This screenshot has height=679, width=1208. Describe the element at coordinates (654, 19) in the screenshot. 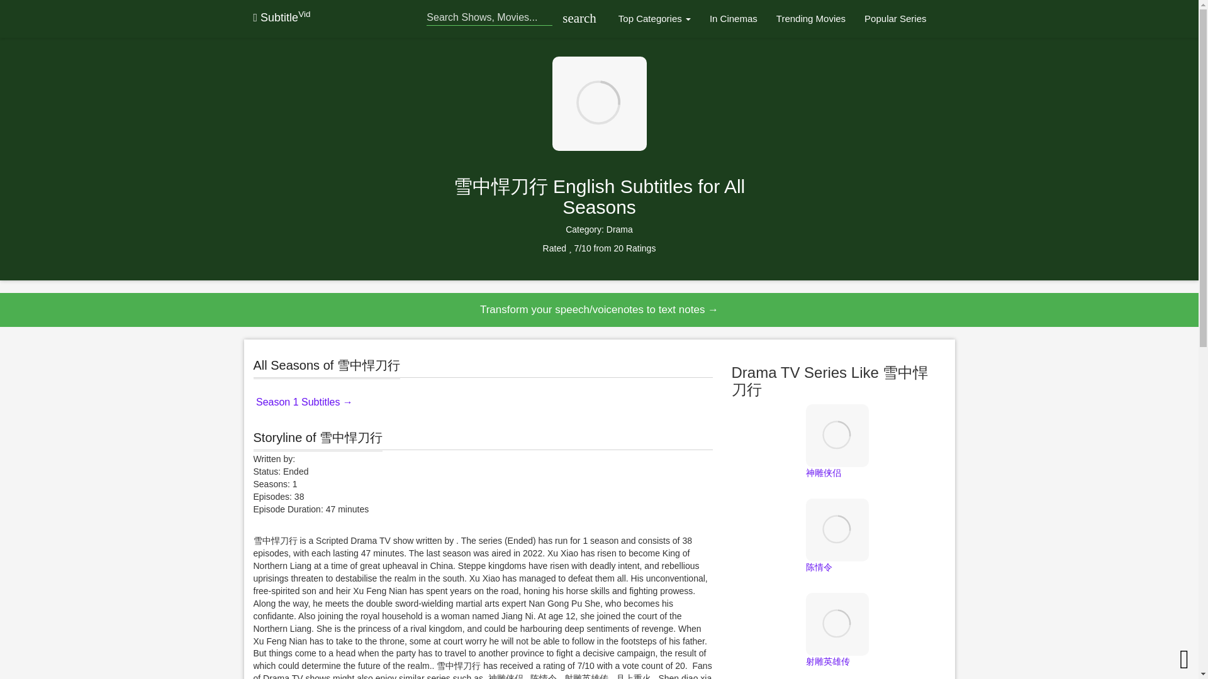

I see `Top Categories` at that location.